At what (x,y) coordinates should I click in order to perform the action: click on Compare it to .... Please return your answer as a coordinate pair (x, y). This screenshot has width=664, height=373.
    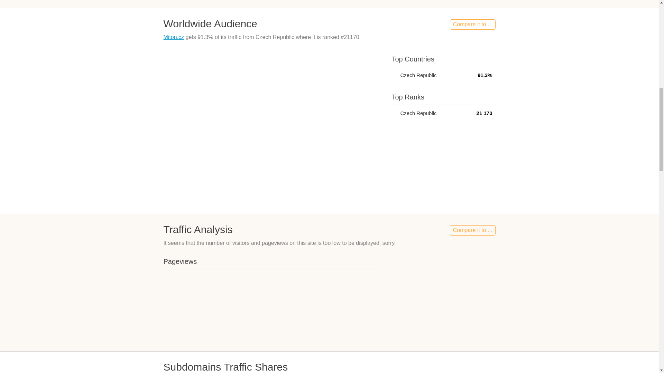
    Looking at the image, I should click on (472, 230).